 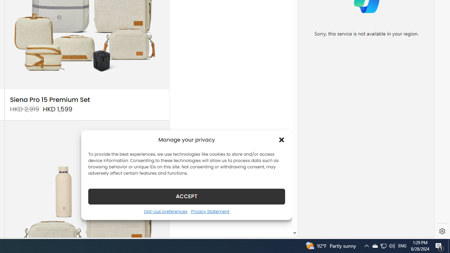 What do you see at coordinates (282, 140) in the screenshot?
I see `Class: cmplz-close` at bounding box center [282, 140].